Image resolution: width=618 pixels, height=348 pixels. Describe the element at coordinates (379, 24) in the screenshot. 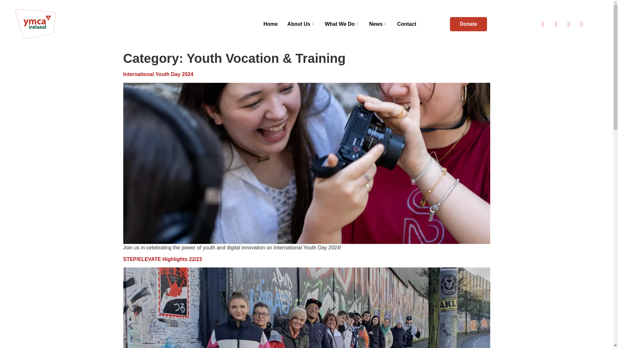

I see `News` at that location.